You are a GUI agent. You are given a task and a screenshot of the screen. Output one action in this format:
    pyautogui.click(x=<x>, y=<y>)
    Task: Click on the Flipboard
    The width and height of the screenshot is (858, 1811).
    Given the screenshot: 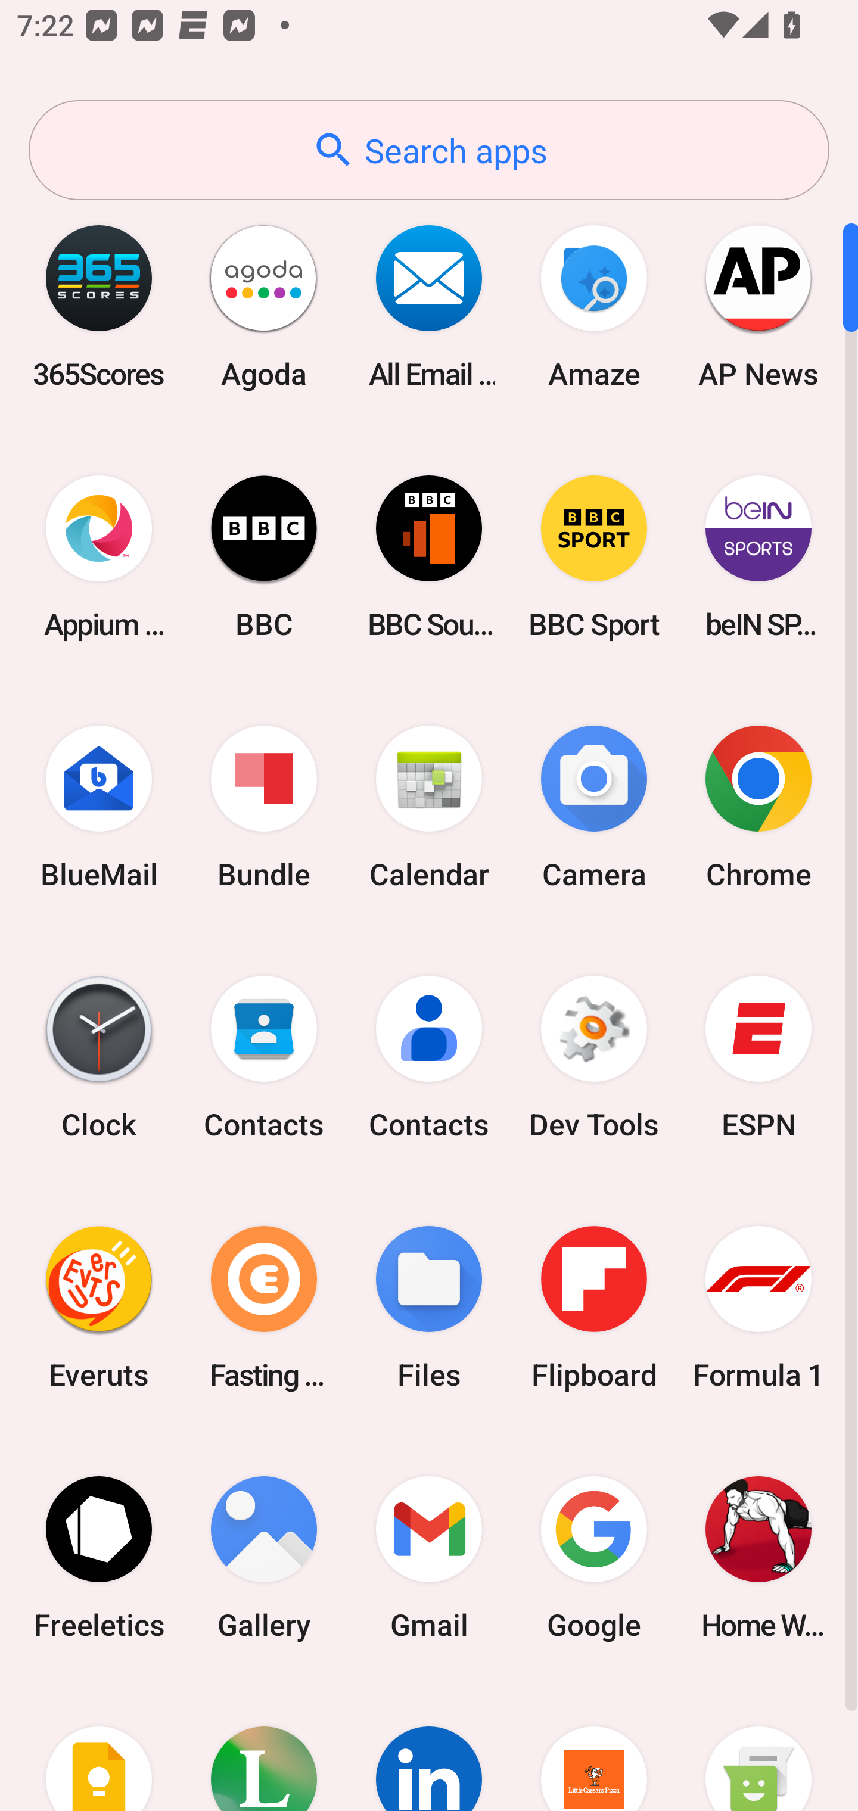 What is the action you would take?
    pyautogui.click(x=593, y=1307)
    